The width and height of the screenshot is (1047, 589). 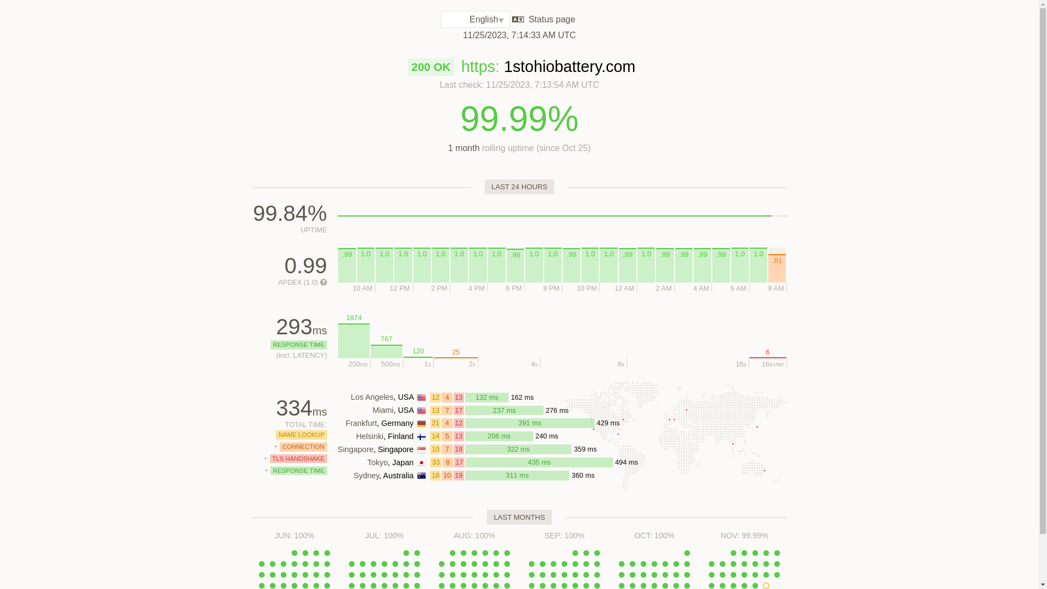 I want to click on <small>Aug 01:</small> No downtime, so click(x=453, y=553).